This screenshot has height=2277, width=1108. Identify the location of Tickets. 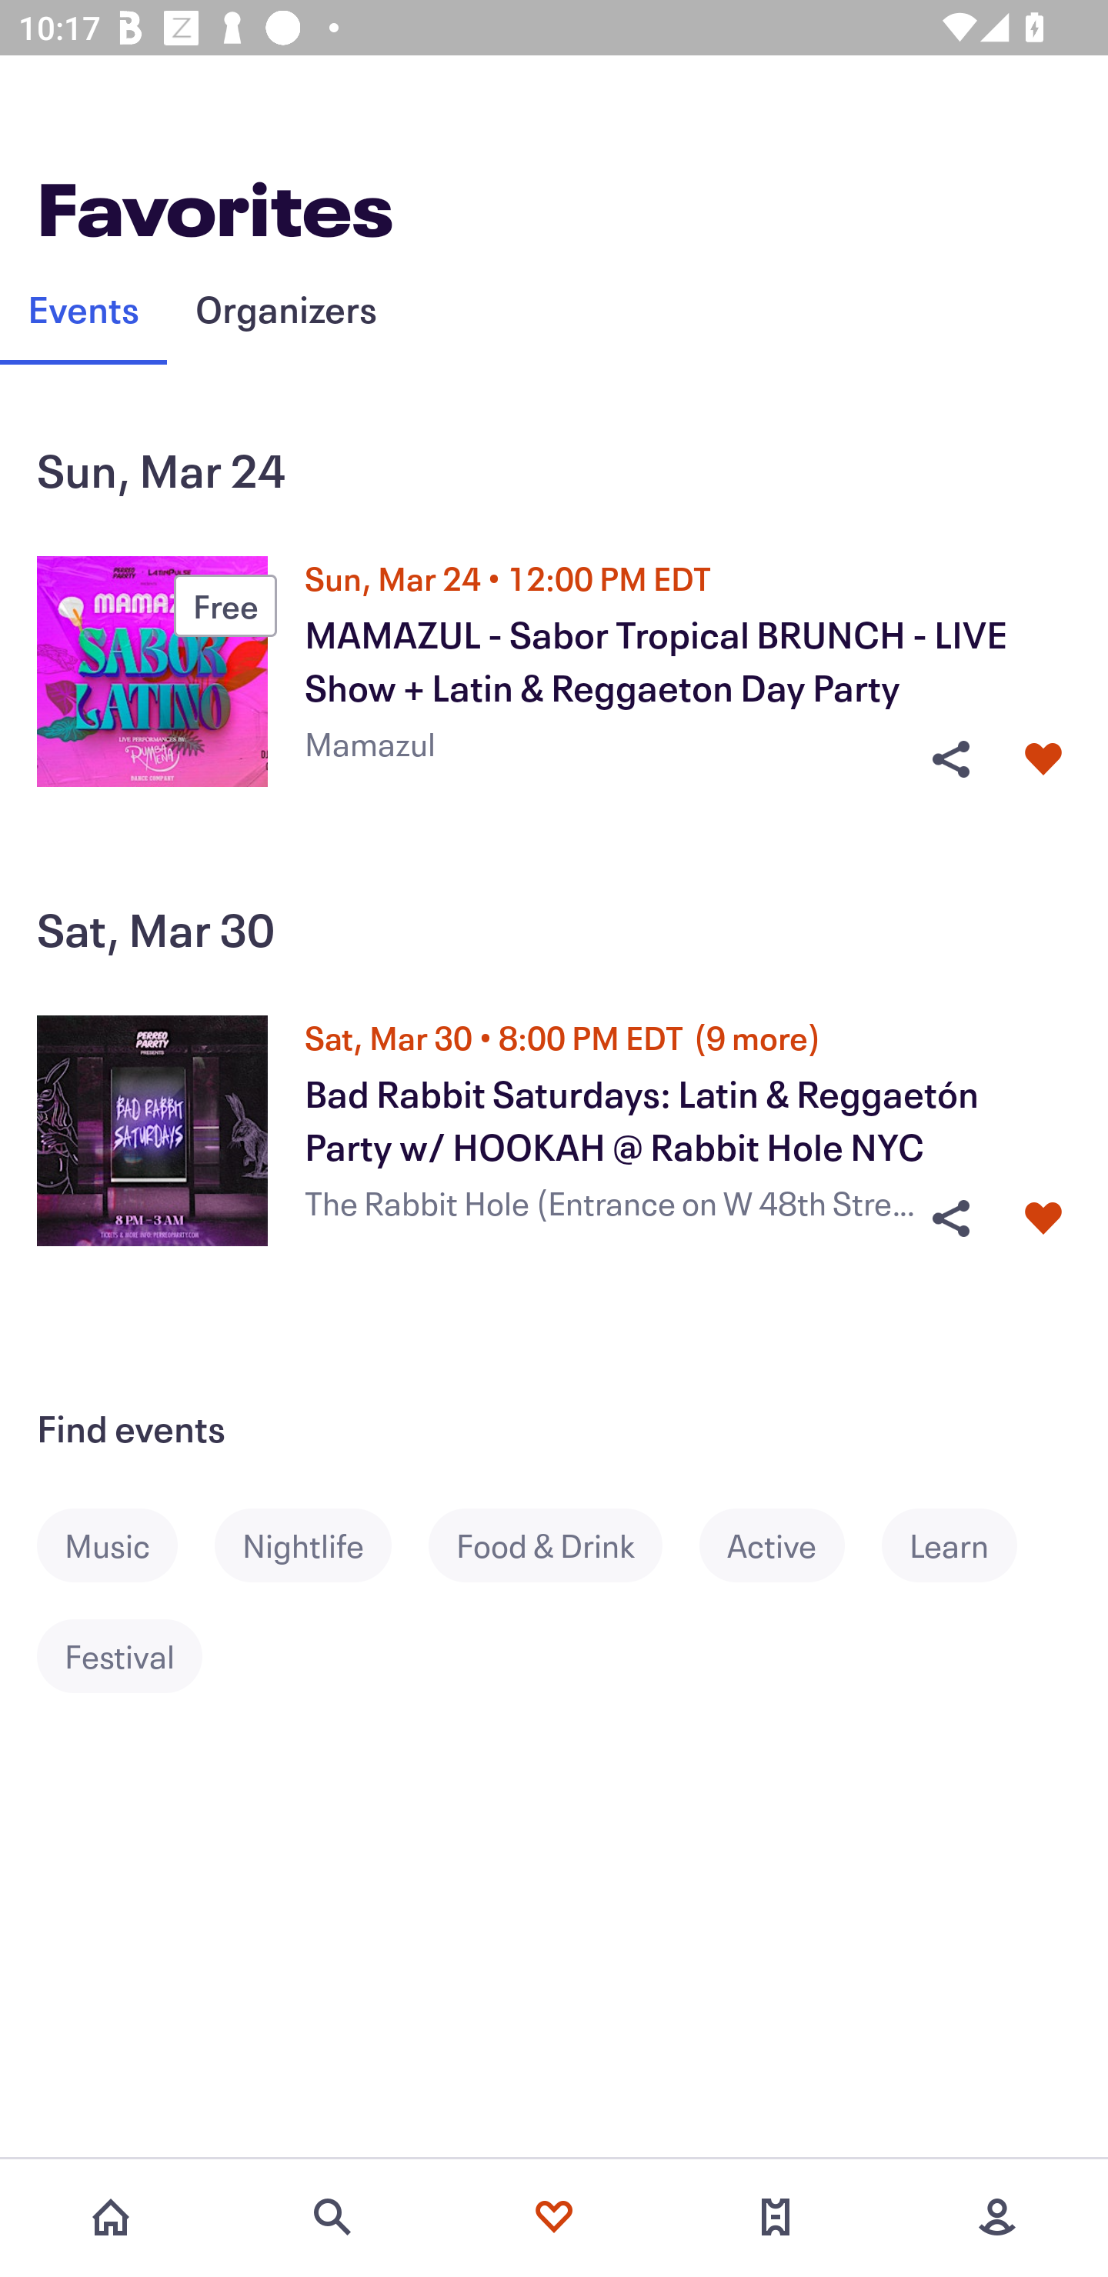
(776, 2217).